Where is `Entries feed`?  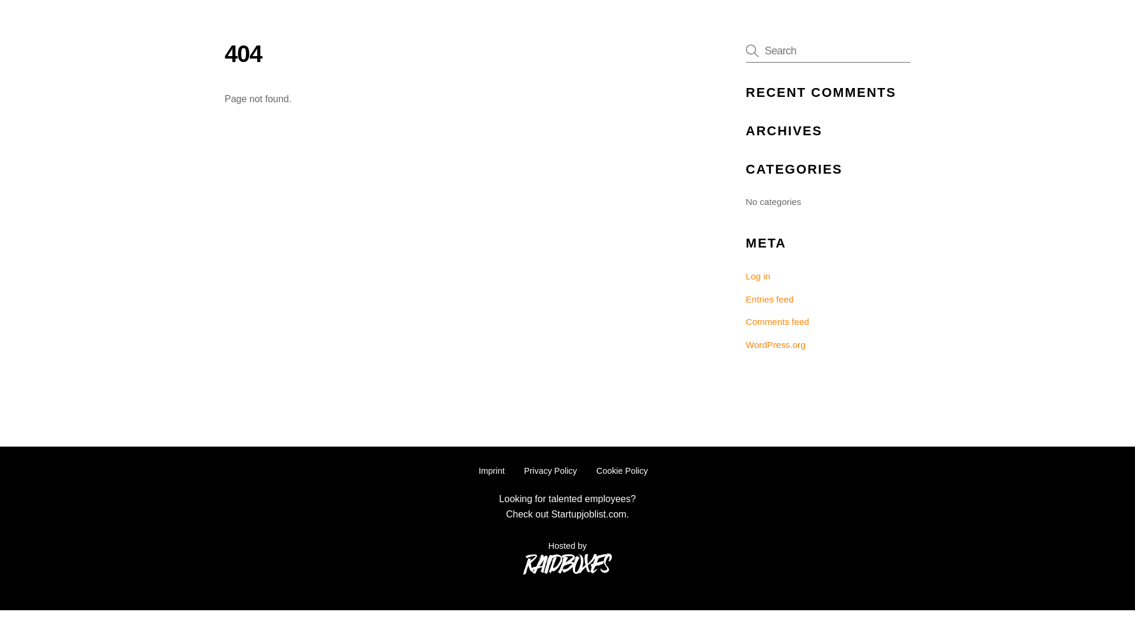 Entries feed is located at coordinates (770, 299).